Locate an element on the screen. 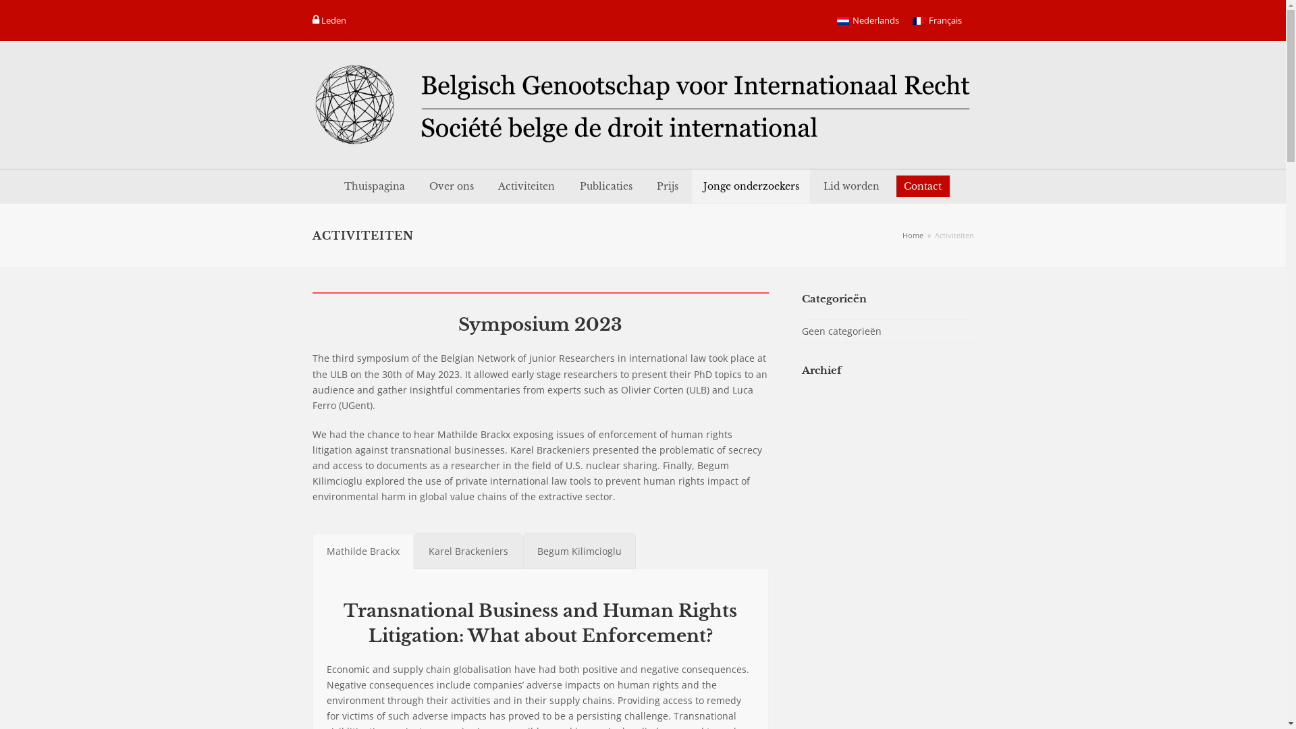 Image resolution: width=1296 pixels, height=729 pixels. Home is located at coordinates (913, 235).